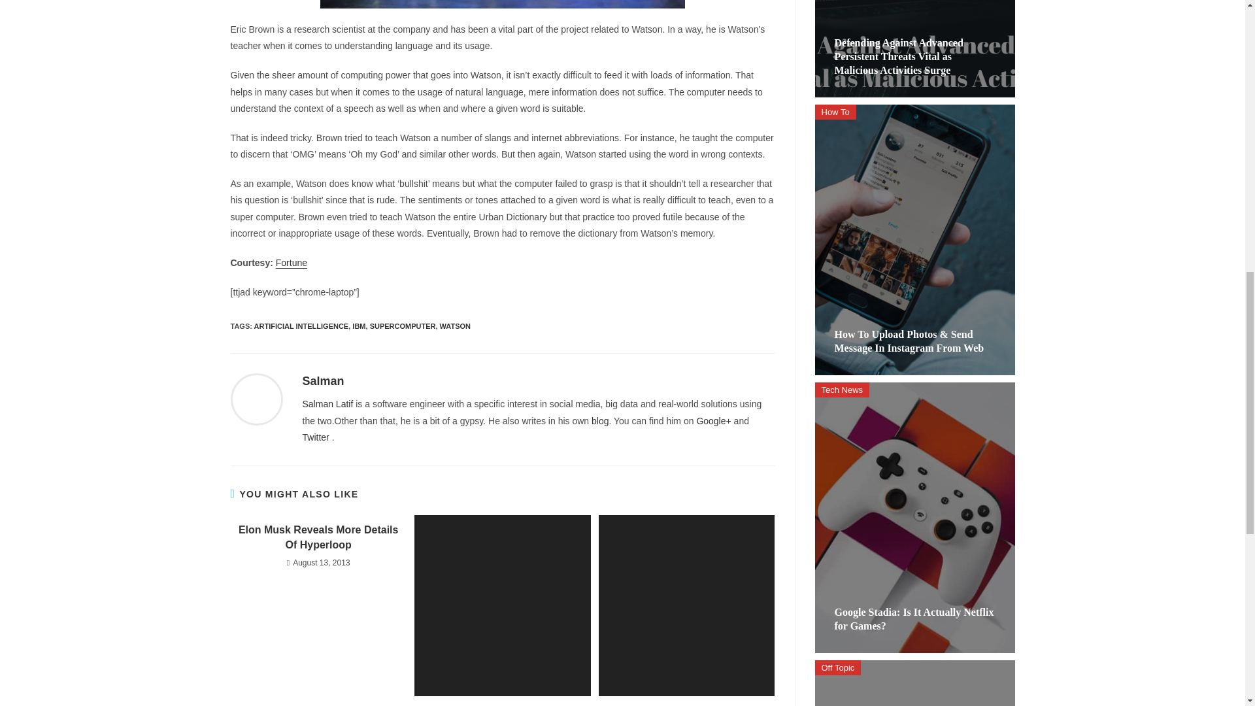  What do you see at coordinates (835, 111) in the screenshot?
I see `How To` at bounding box center [835, 111].